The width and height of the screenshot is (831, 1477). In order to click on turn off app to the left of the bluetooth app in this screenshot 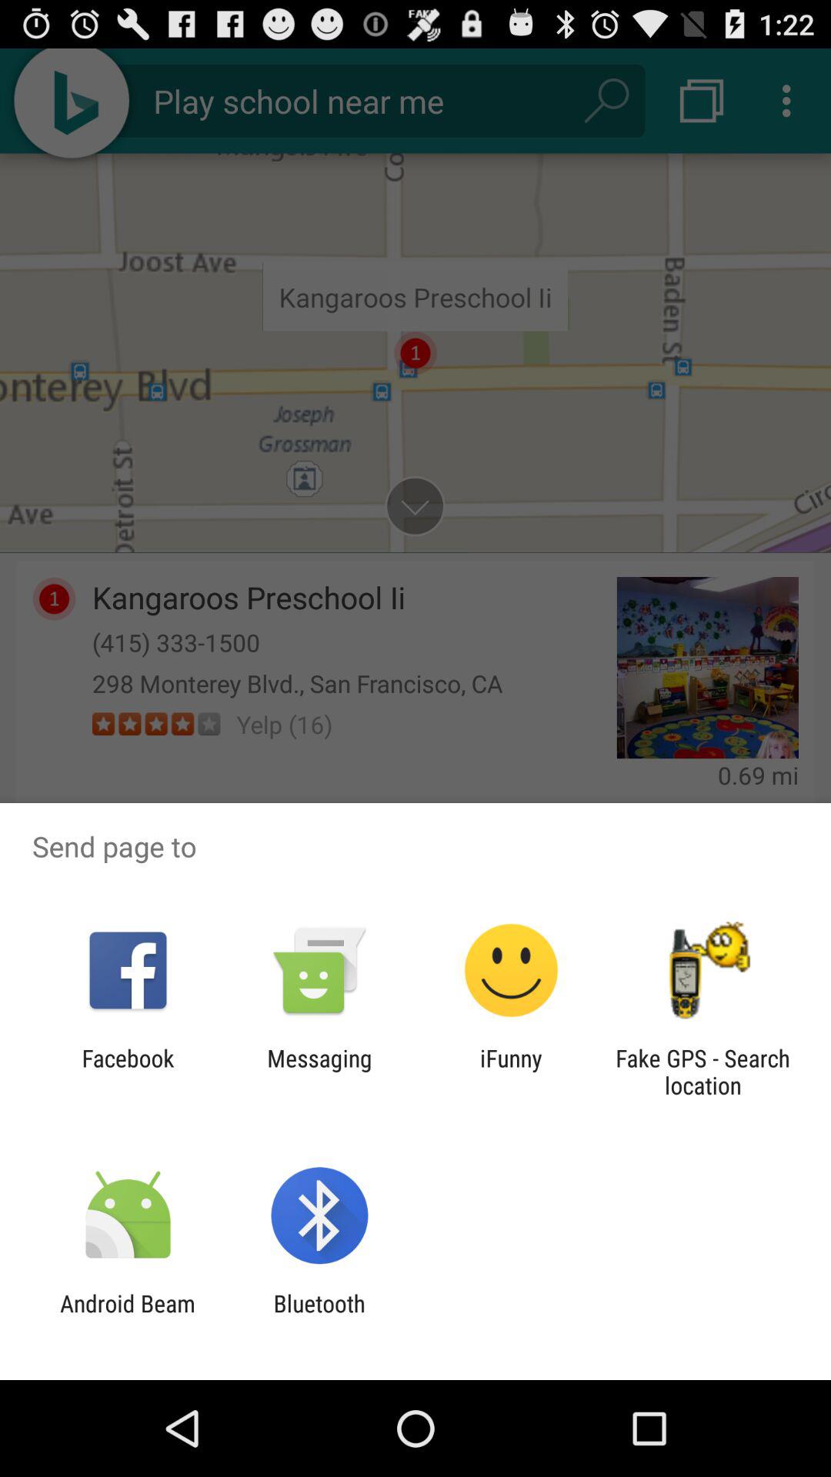, I will do `click(128, 1317)`.